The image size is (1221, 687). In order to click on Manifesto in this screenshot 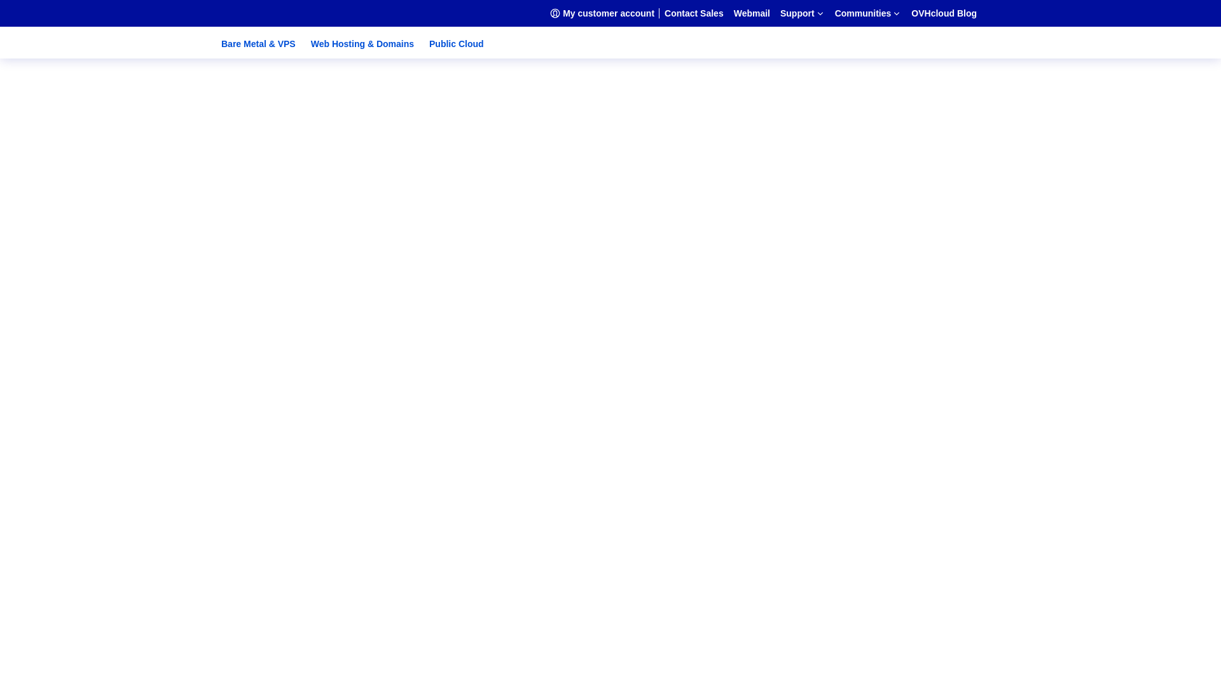, I will do `click(76, 425)`.